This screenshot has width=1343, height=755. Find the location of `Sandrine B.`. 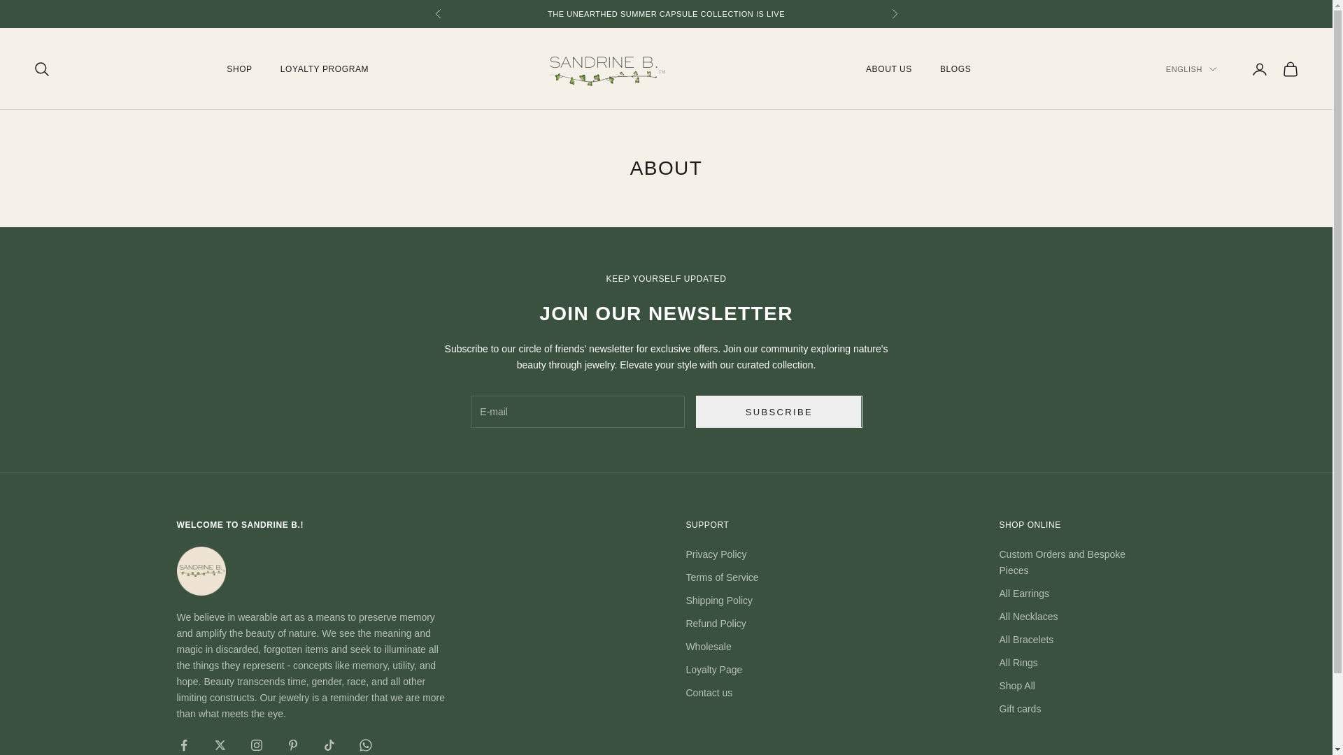

Sandrine B. is located at coordinates (607, 69).